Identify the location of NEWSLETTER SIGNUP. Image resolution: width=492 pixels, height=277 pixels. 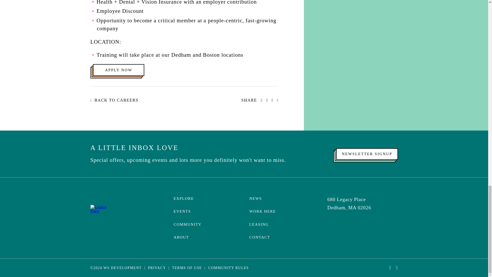
(367, 154).